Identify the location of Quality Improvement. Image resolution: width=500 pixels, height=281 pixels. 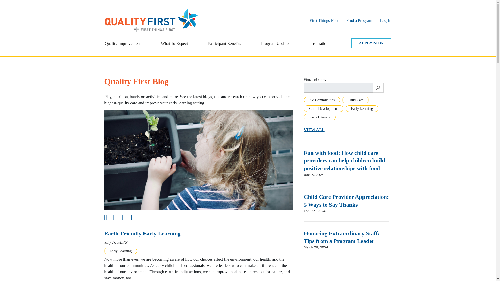
(122, 47).